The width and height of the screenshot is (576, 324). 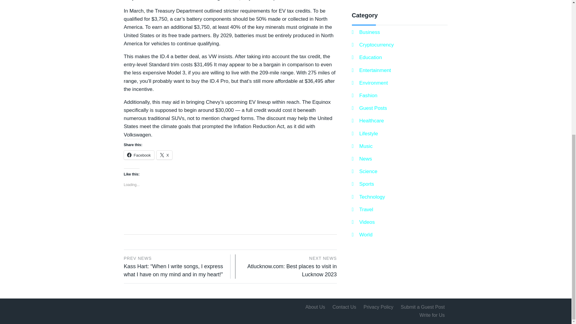 What do you see at coordinates (139, 155) in the screenshot?
I see `Facebook` at bounding box center [139, 155].